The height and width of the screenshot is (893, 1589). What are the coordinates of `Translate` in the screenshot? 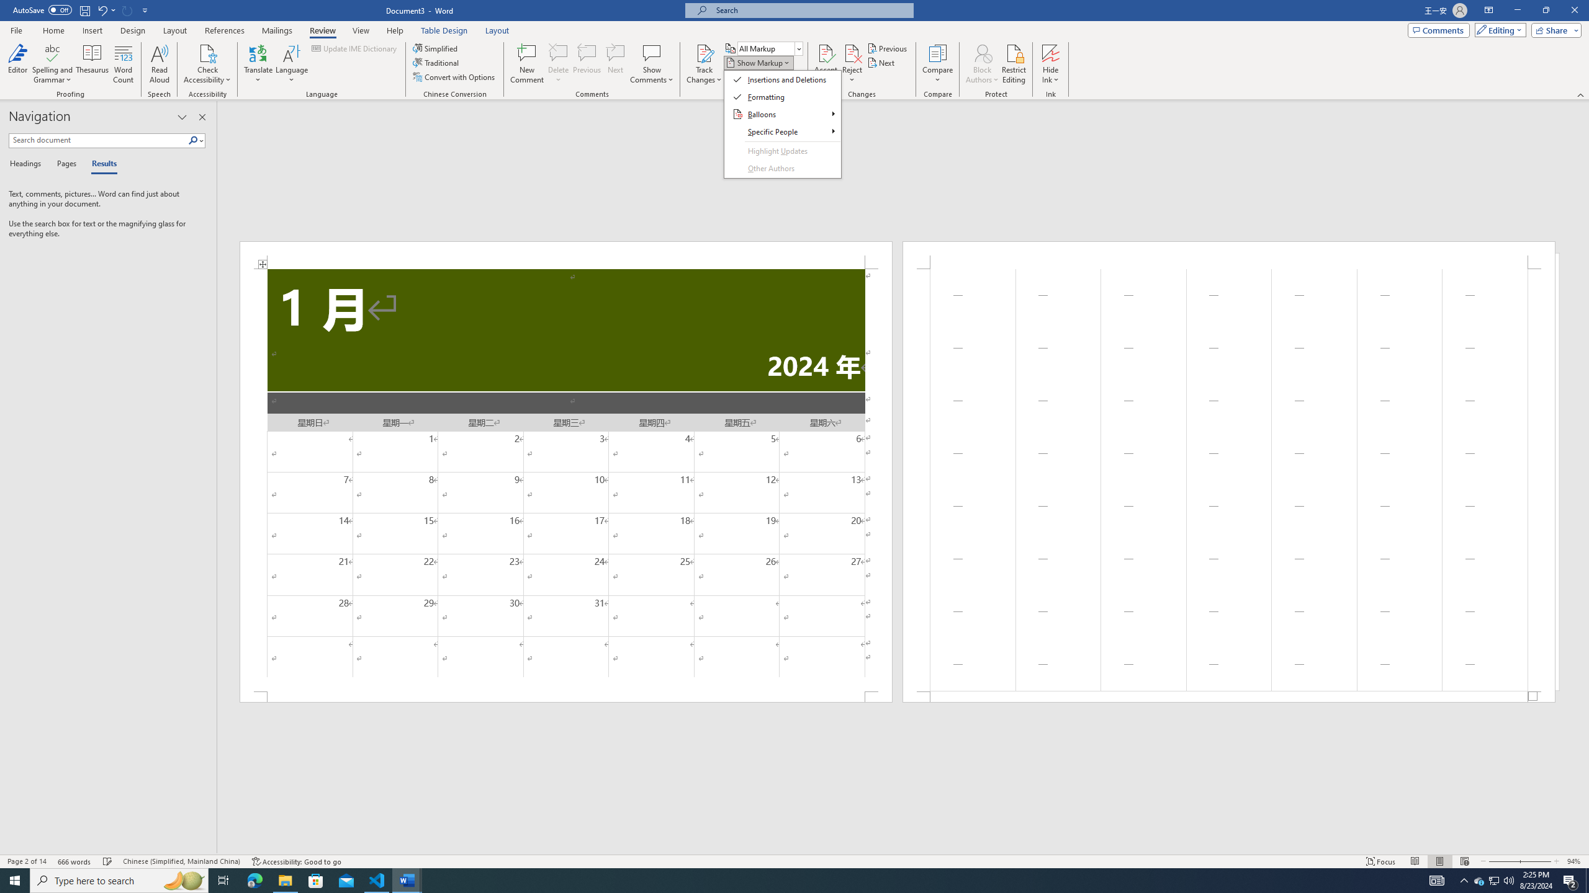 It's located at (258, 64).